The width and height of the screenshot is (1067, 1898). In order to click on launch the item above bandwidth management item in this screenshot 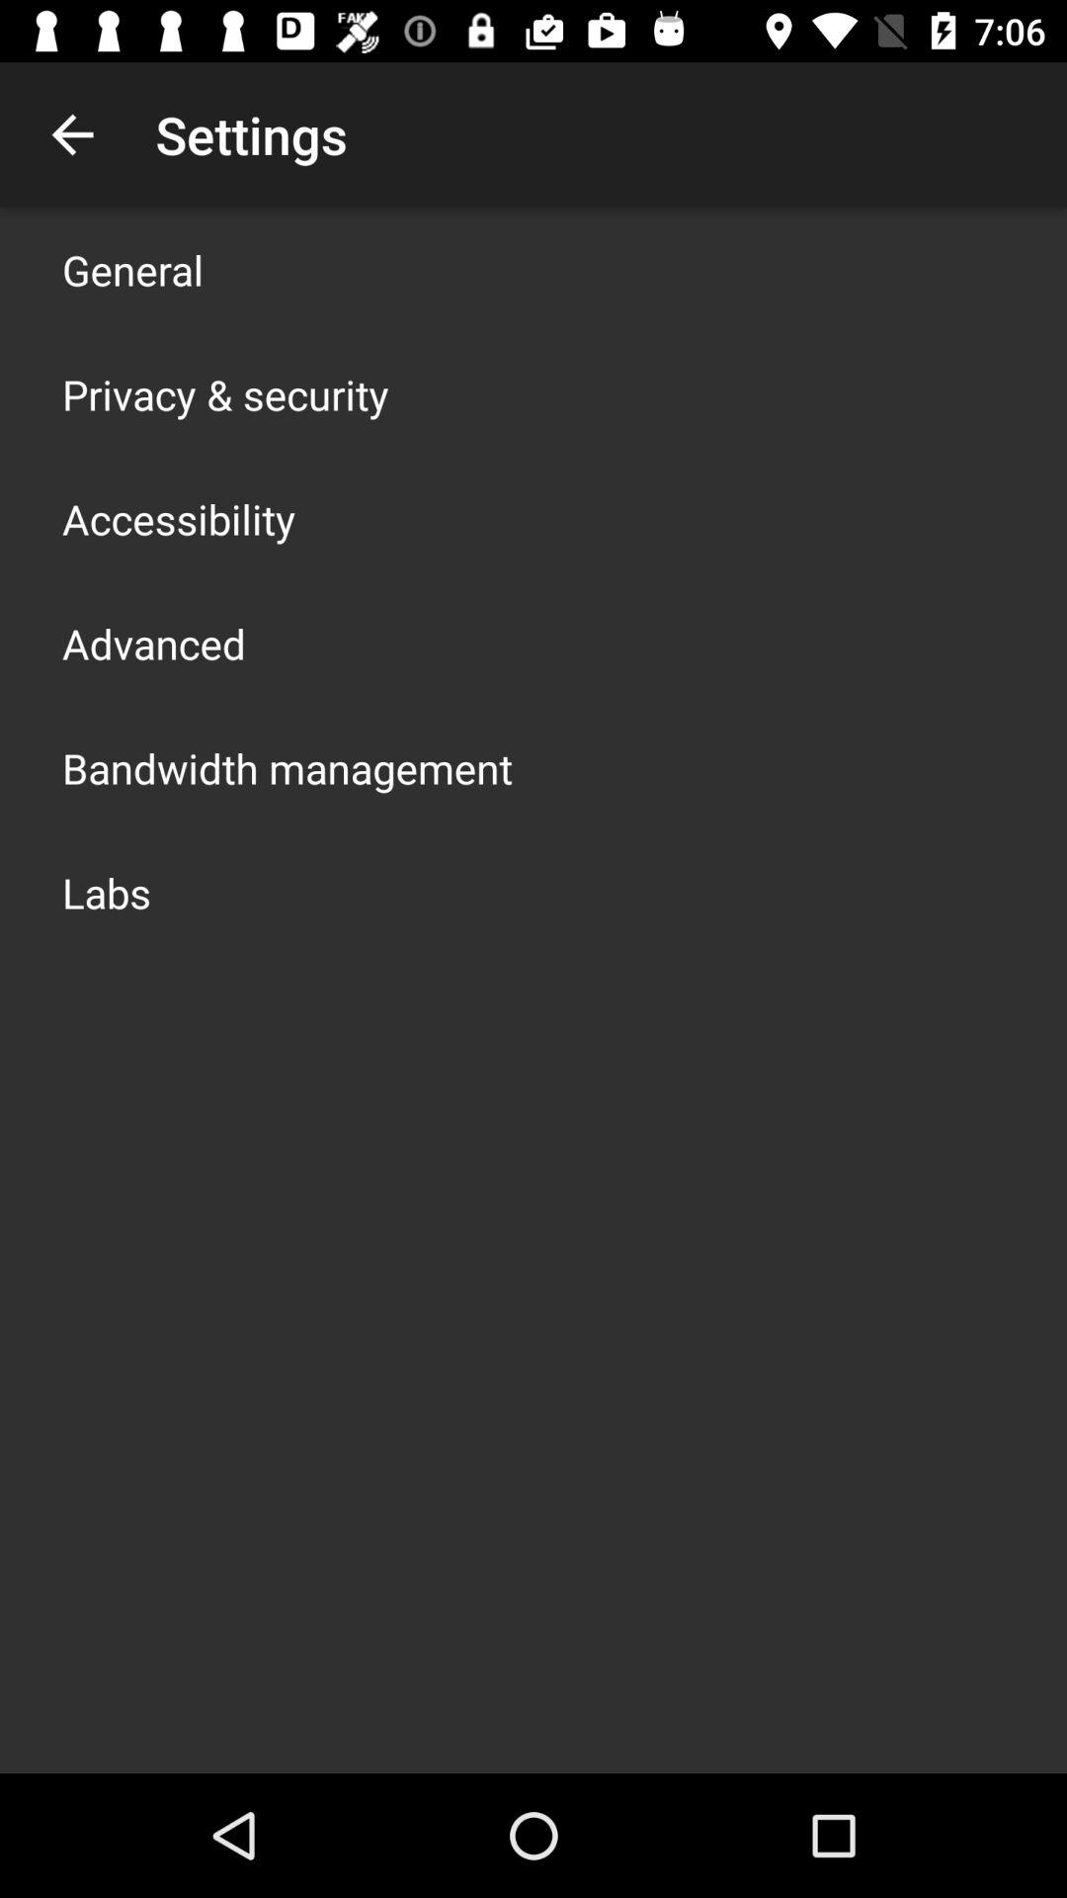, I will do `click(154, 643)`.